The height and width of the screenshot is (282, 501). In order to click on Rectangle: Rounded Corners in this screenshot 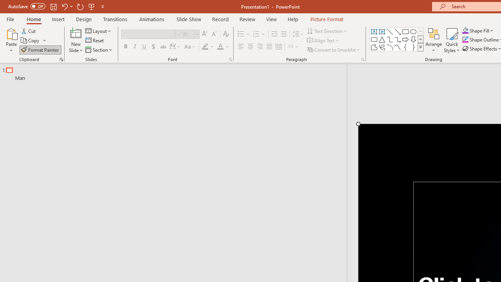, I will do `click(374, 39)`.